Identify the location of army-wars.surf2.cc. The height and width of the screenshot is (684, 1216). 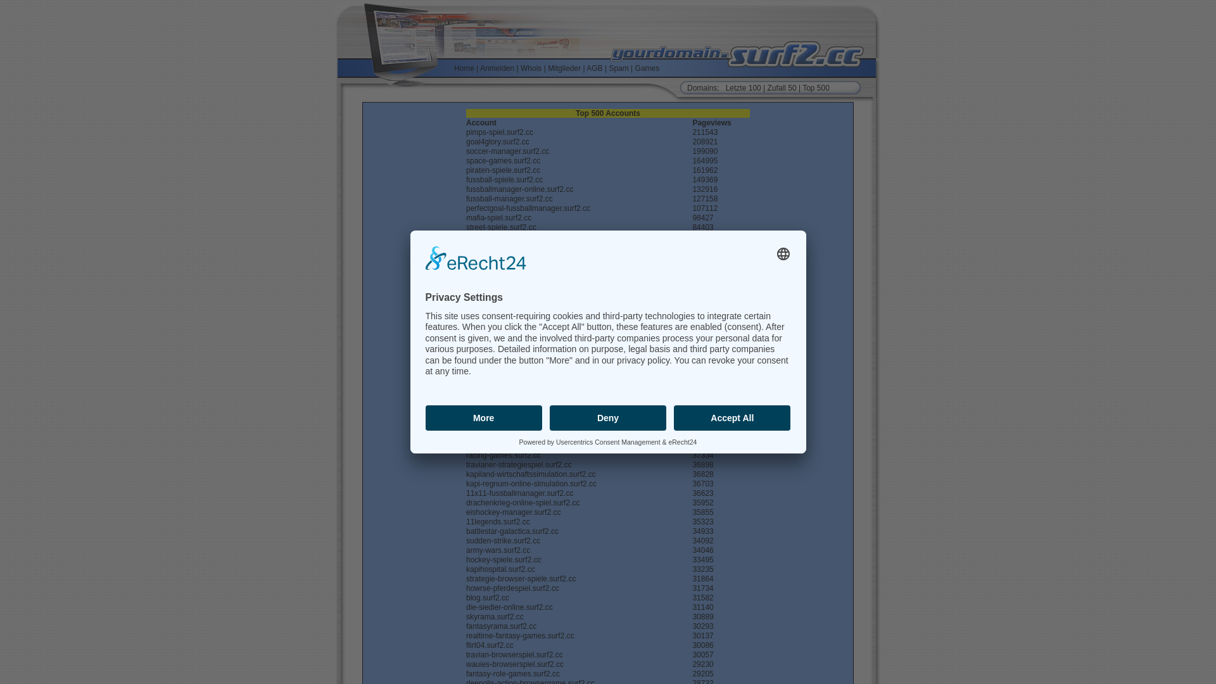
(498, 550).